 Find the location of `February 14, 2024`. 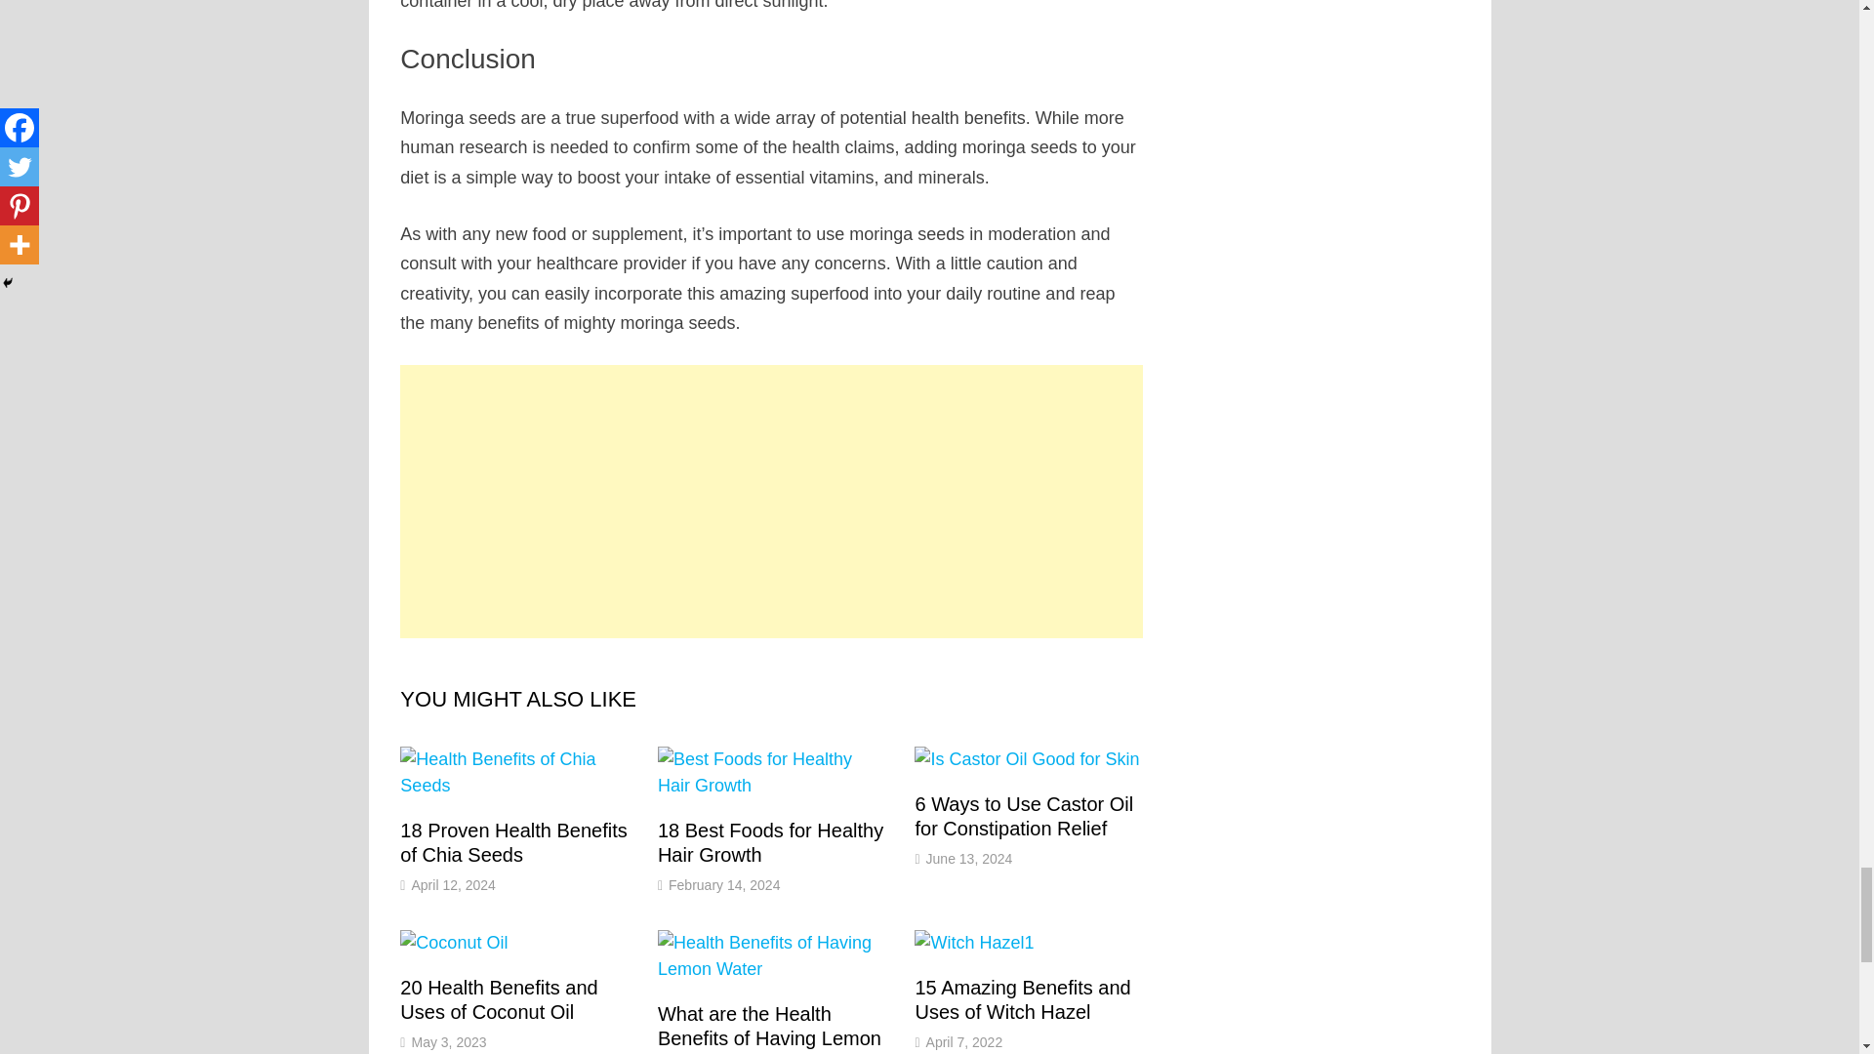

February 14, 2024 is located at coordinates (724, 884).